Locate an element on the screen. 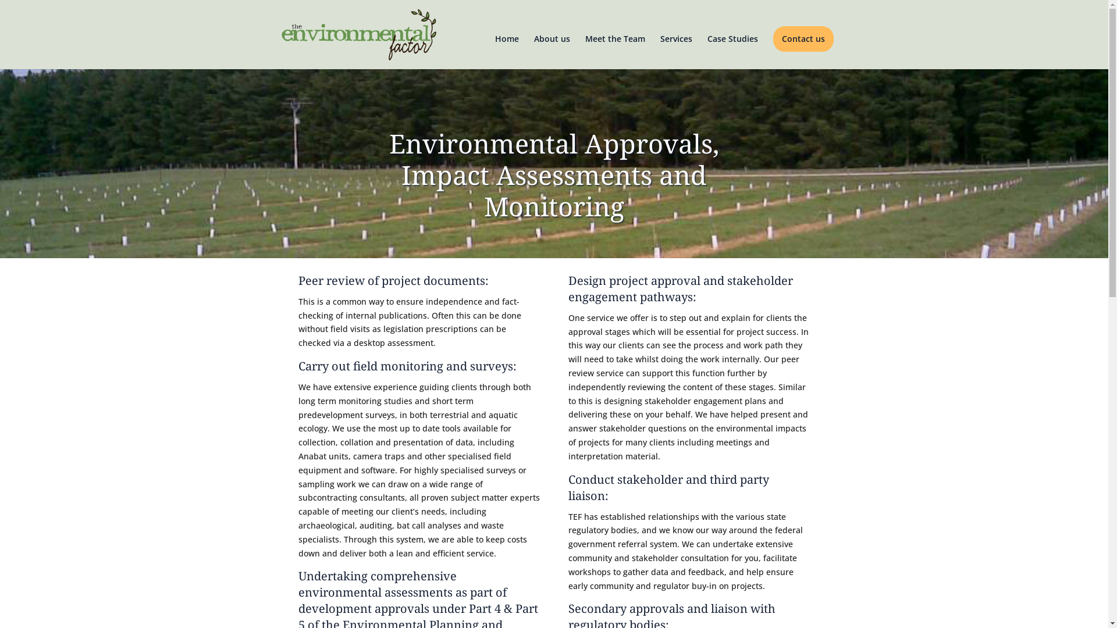 The height and width of the screenshot is (628, 1117). Meet the Team is located at coordinates (616, 52).